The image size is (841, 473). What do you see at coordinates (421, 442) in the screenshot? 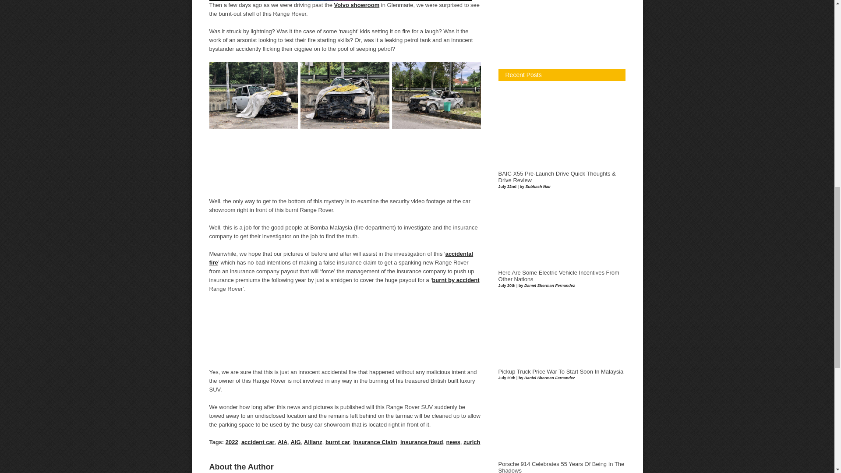
I see `insurance fraud` at bounding box center [421, 442].